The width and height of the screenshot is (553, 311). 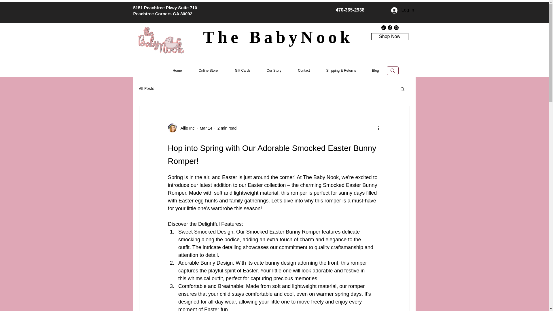 I want to click on 2 min read, so click(x=227, y=128).